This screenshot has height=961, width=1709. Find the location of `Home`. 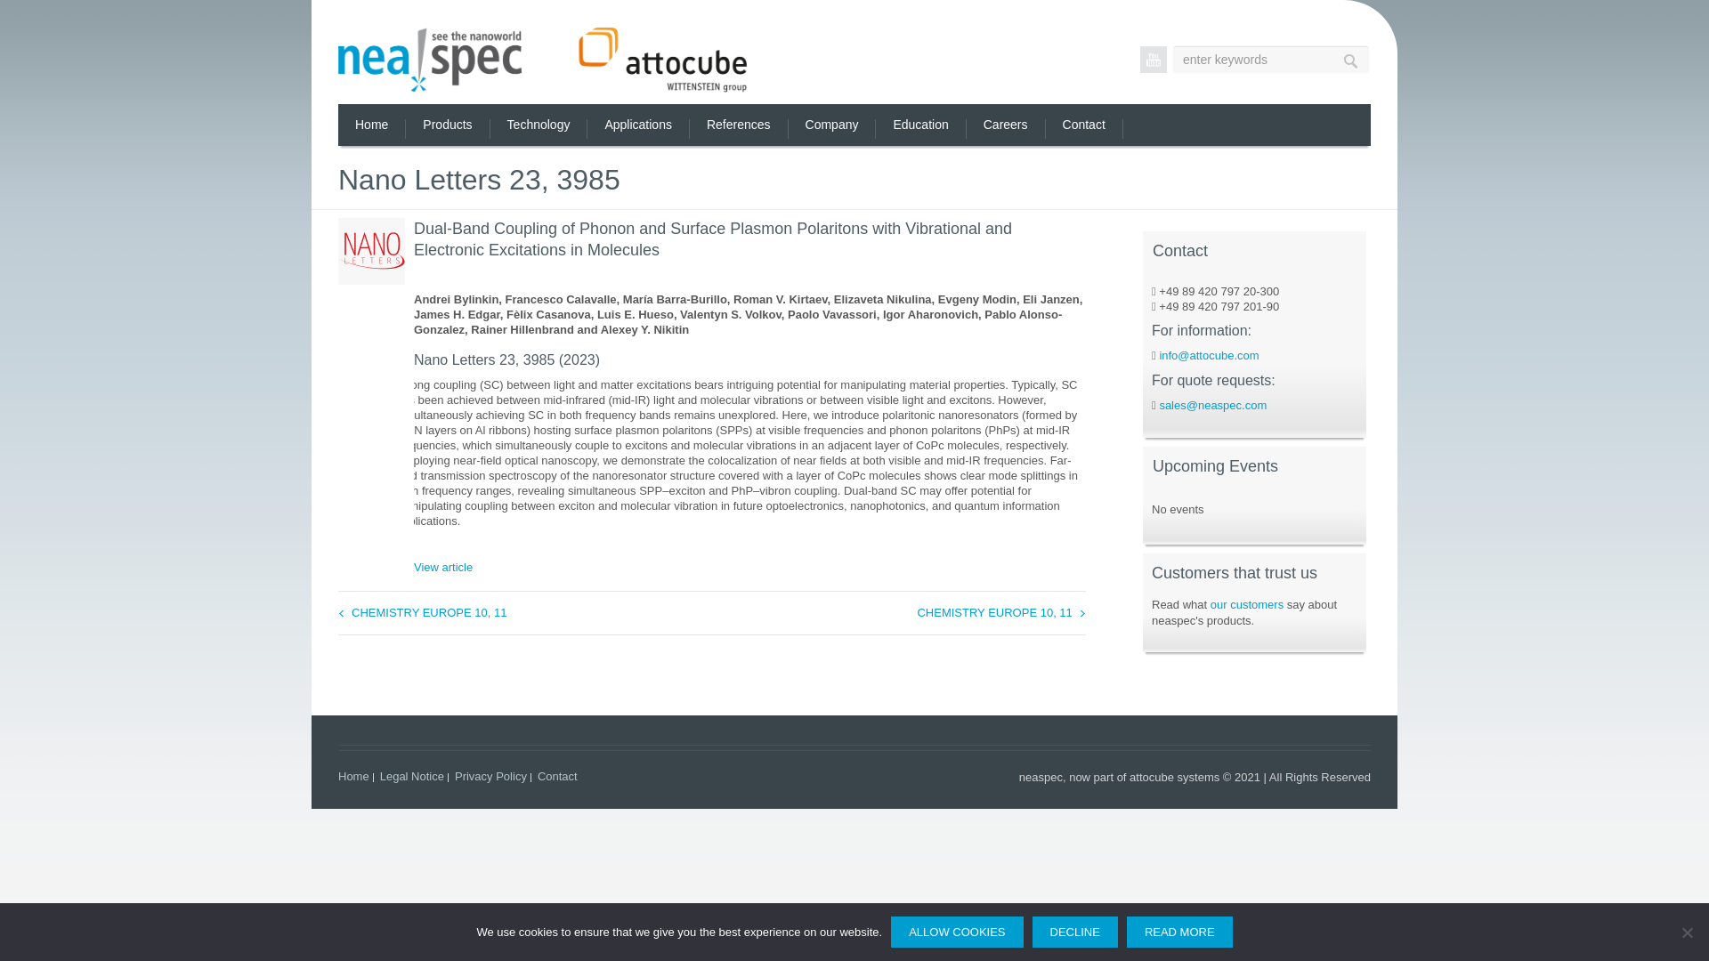

Home is located at coordinates (371, 125).